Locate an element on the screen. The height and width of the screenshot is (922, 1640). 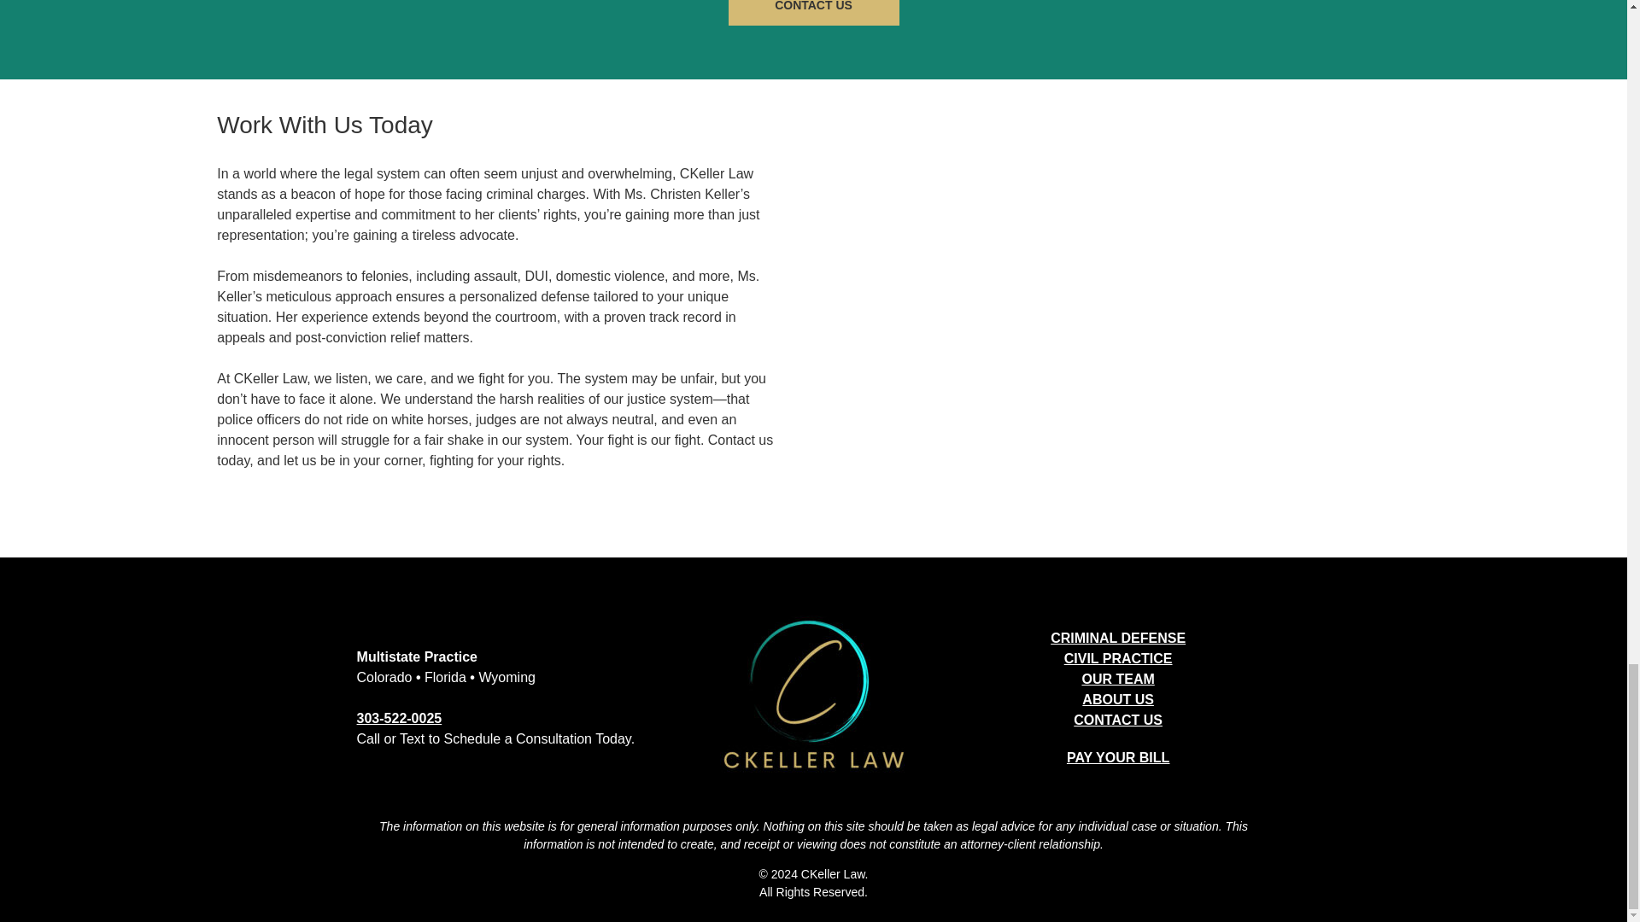
CONTACT US is located at coordinates (813, 13).